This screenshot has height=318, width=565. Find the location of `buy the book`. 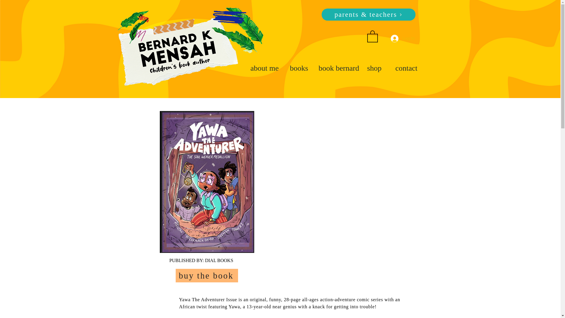

buy the book is located at coordinates (207, 276).